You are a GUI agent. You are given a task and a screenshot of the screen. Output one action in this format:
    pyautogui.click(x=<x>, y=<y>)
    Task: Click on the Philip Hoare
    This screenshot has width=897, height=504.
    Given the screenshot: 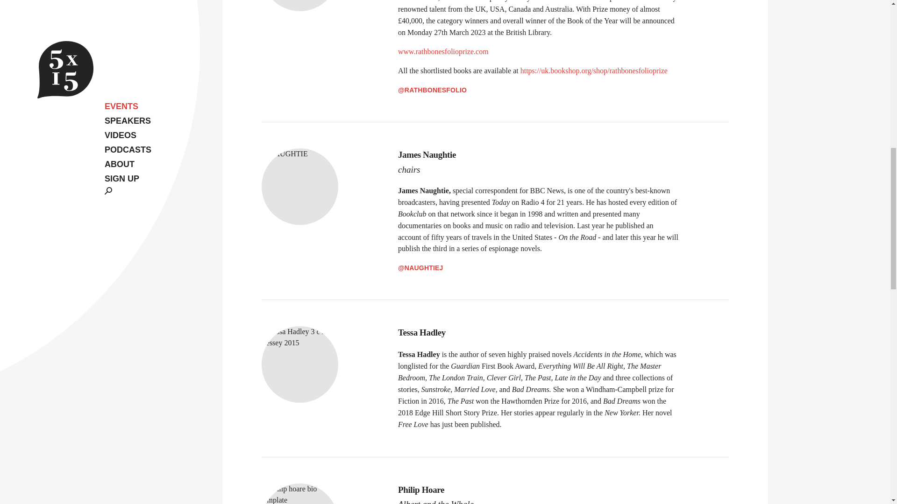 What is the action you would take?
    pyautogui.click(x=538, y=490)
    